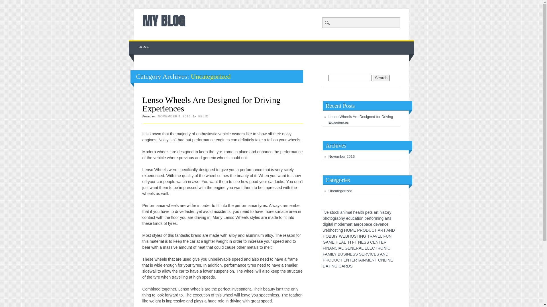 The image size is (547, 307). I want to click on m, so click(377, 218).